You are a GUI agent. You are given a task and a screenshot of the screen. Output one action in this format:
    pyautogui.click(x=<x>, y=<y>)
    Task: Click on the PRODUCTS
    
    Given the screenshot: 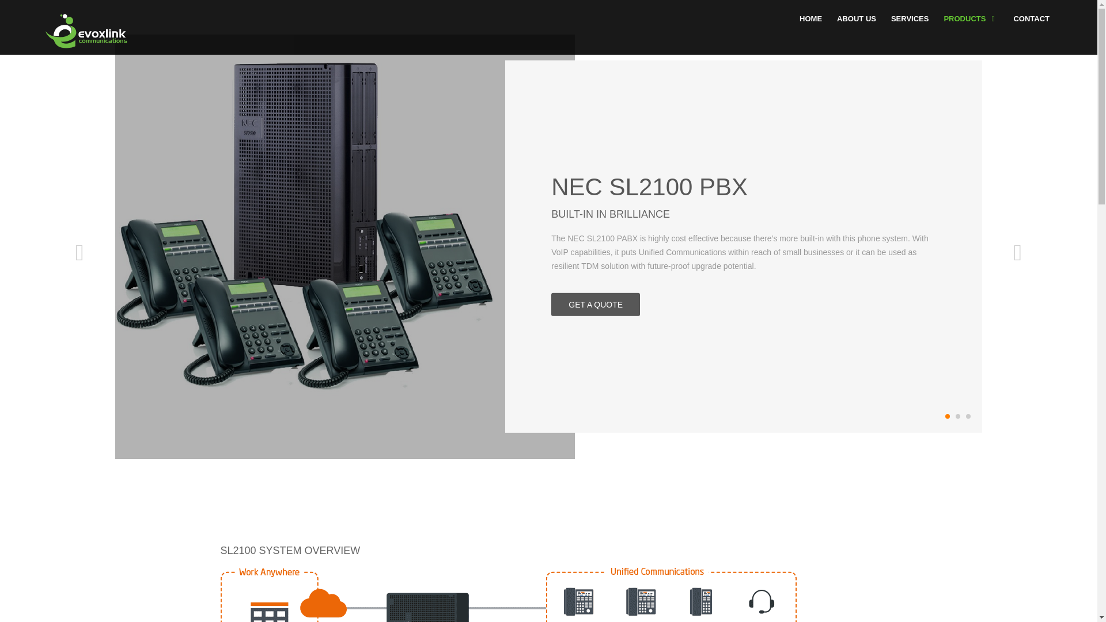 What is the action you would take?
    pyautogui.click(x=971, y=22)
    